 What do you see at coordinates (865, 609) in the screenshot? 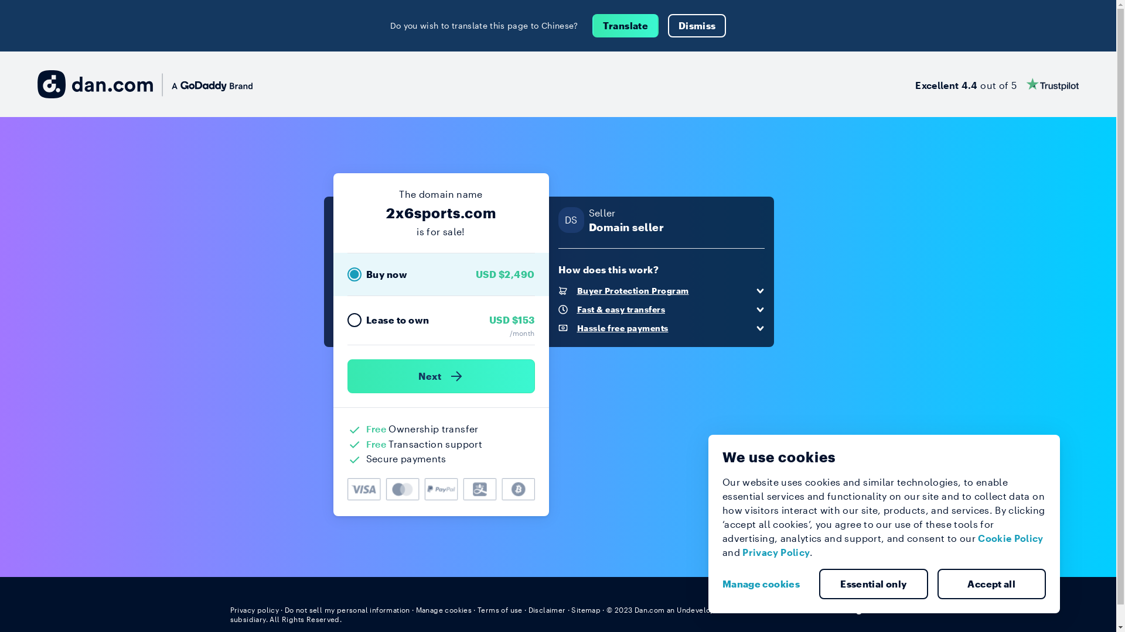
I see `English` at bounding box center [865, 609].